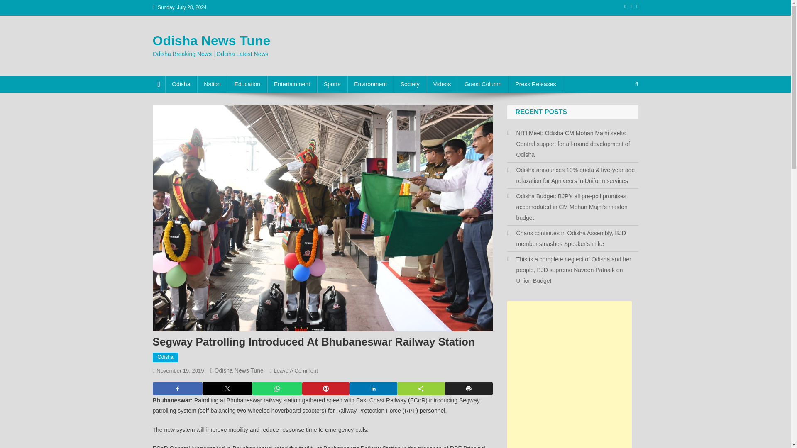 The image size is (797, 448). I want to click on Nation, so click(212, 84).